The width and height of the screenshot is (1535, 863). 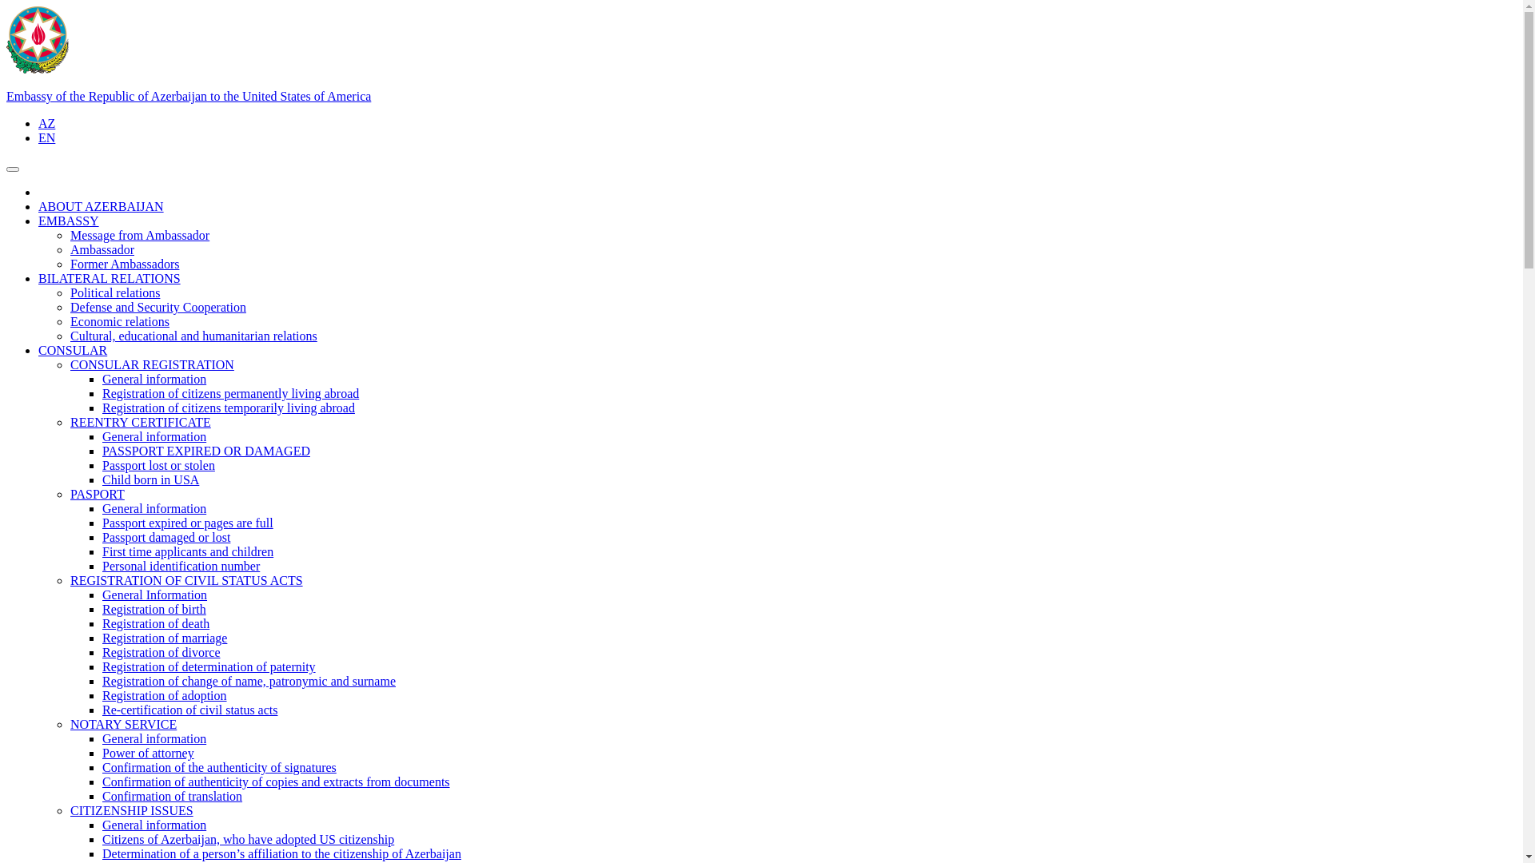 I want to click on Registration of death, so click(x=156, y=623).